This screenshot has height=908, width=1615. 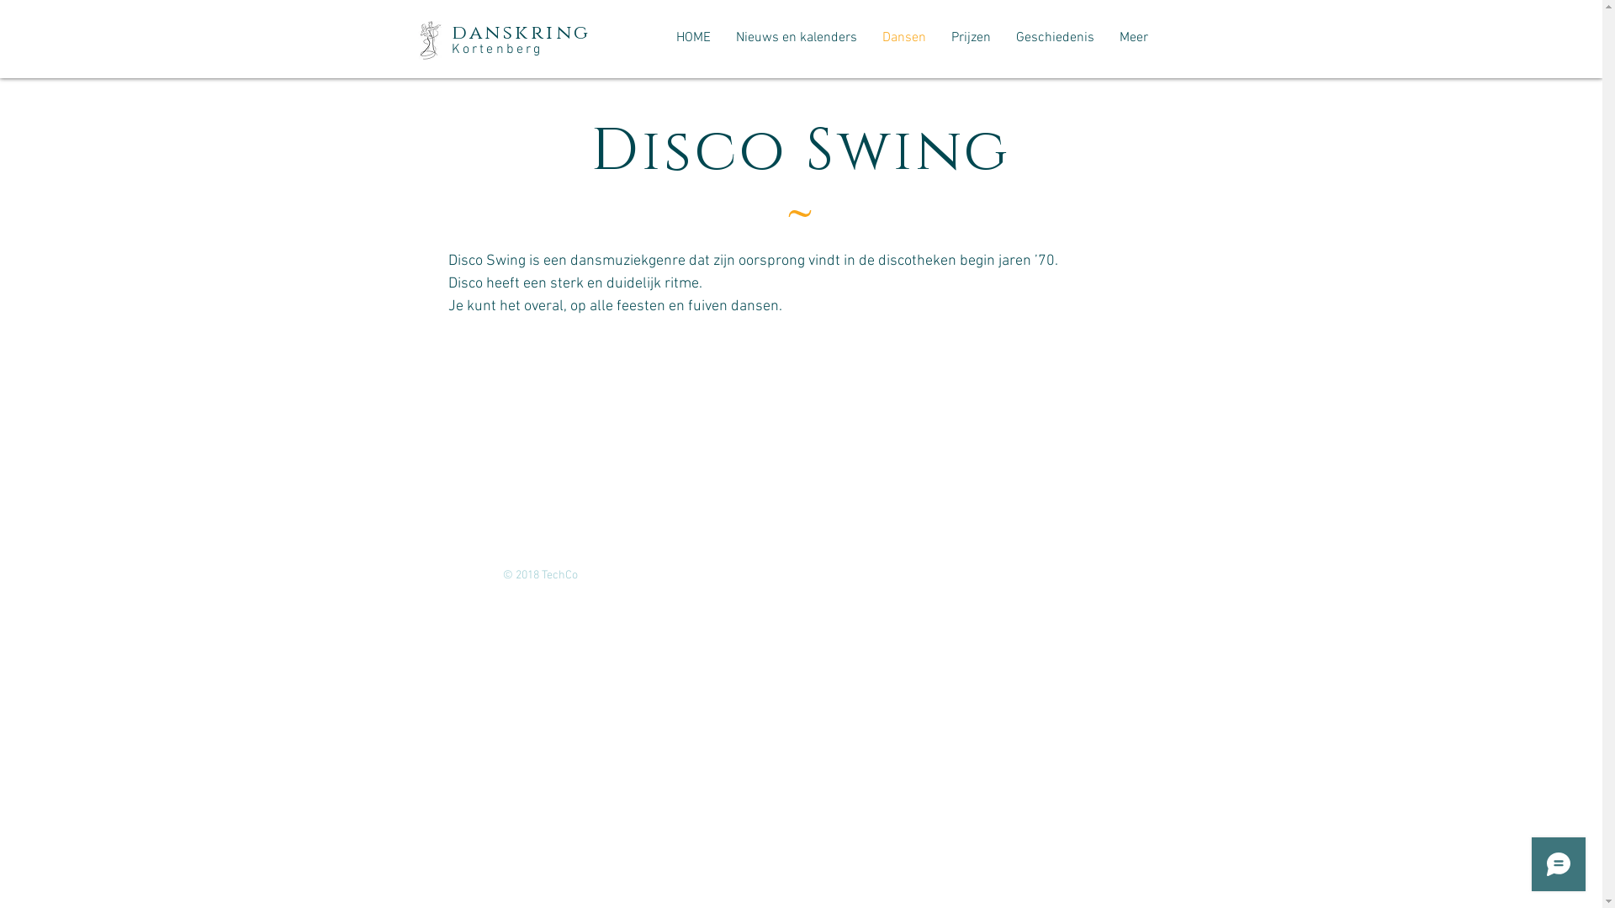 What do you see at coordinates (1025, 575) in the screenshot?
I see `iPhone herstelling Mechelen` at bounding box center [1025, 575].